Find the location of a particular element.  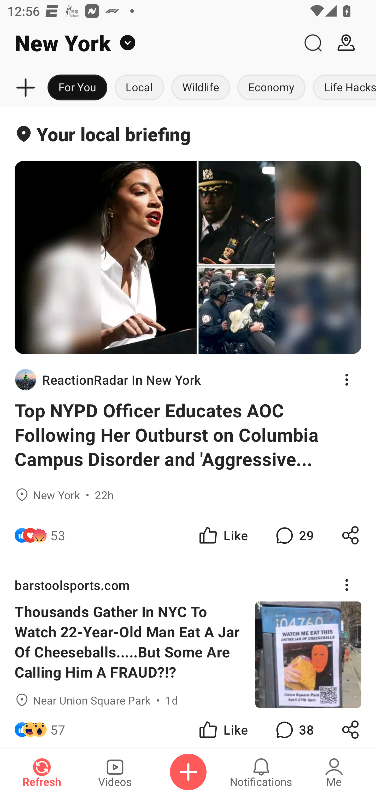

For You is located at coordinates (77, 88).